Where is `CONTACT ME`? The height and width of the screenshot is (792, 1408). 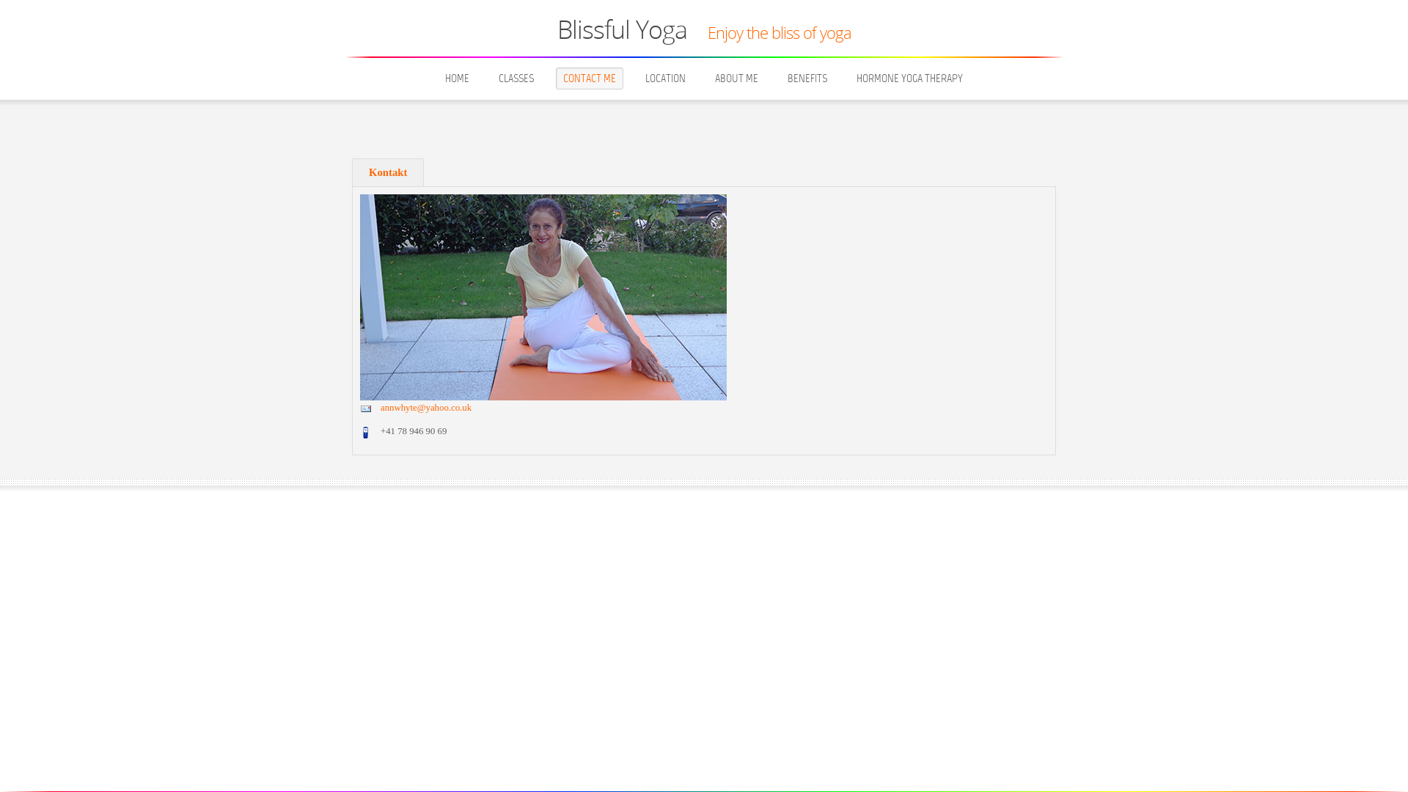
CONTACT ME is located at coordinates (590, 78).